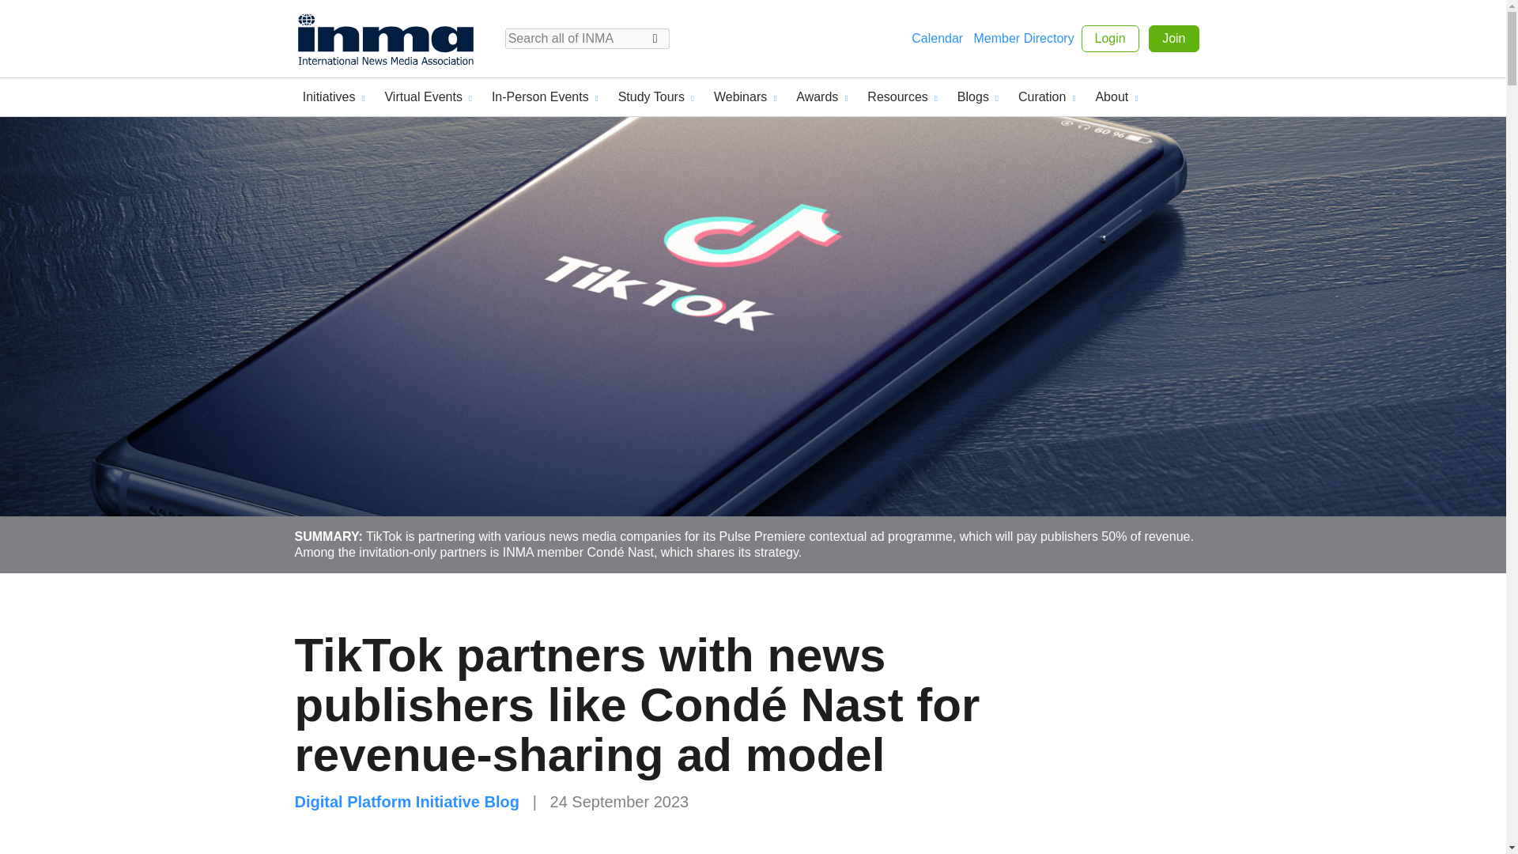 Image resolution: width=1518 pixels, height=854 pixels. What do you see at coordinates (545, 96) in the screenshot?
I see `In-Person Events` at bounding box center [545, 96].